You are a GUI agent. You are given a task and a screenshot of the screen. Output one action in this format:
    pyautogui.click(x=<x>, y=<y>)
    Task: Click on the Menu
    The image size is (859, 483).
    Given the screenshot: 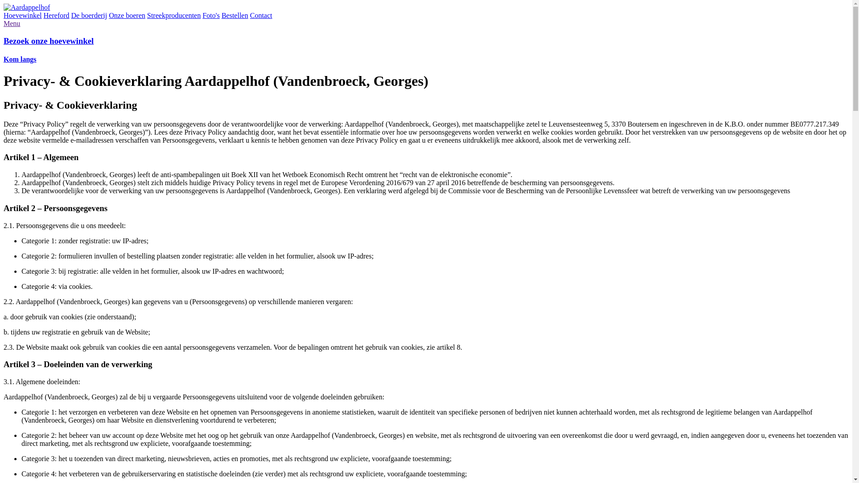 What is the action you would take?
    pyautogui.click(x=12, y=23)
    